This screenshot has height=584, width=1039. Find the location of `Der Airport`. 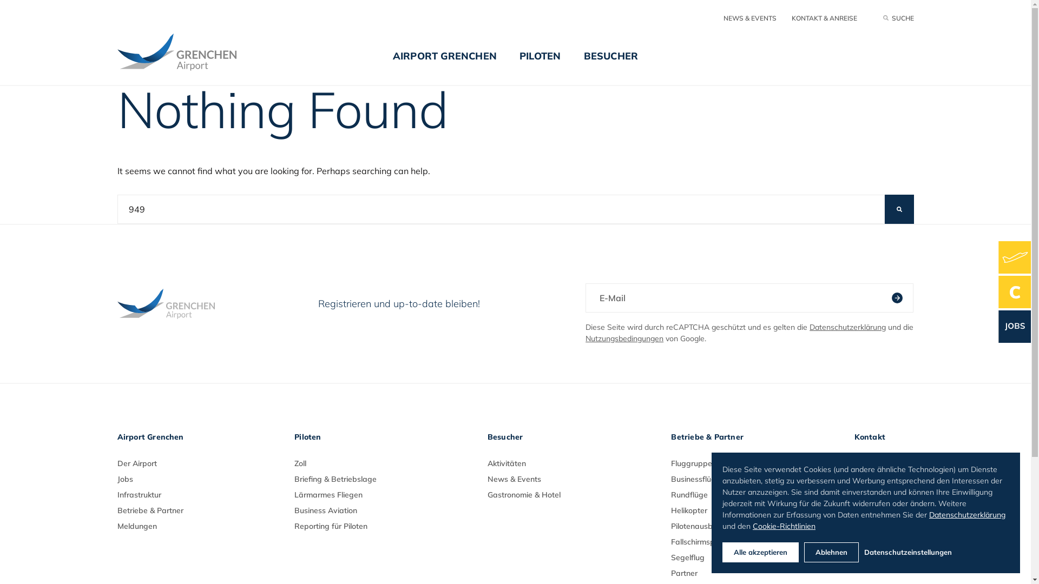

Der Airport is located at coordinates (136, 463).